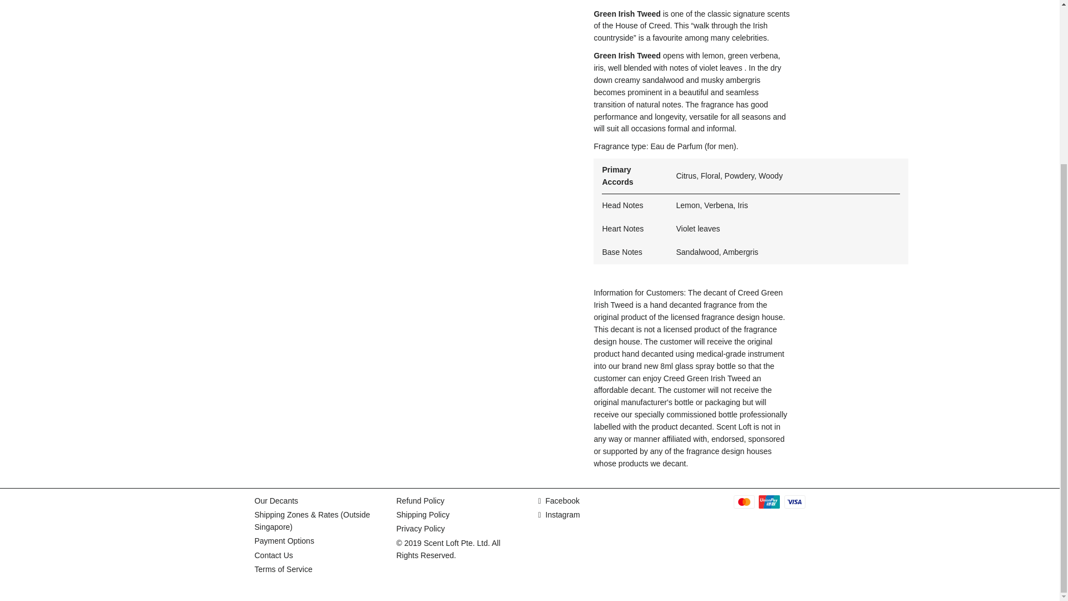 Image resolution: width=1068 pixels, height=601 pixels. What do you see at coordinates (794, 501) in the screenshot?
I see `Visa` at bounding box center [794, 501].